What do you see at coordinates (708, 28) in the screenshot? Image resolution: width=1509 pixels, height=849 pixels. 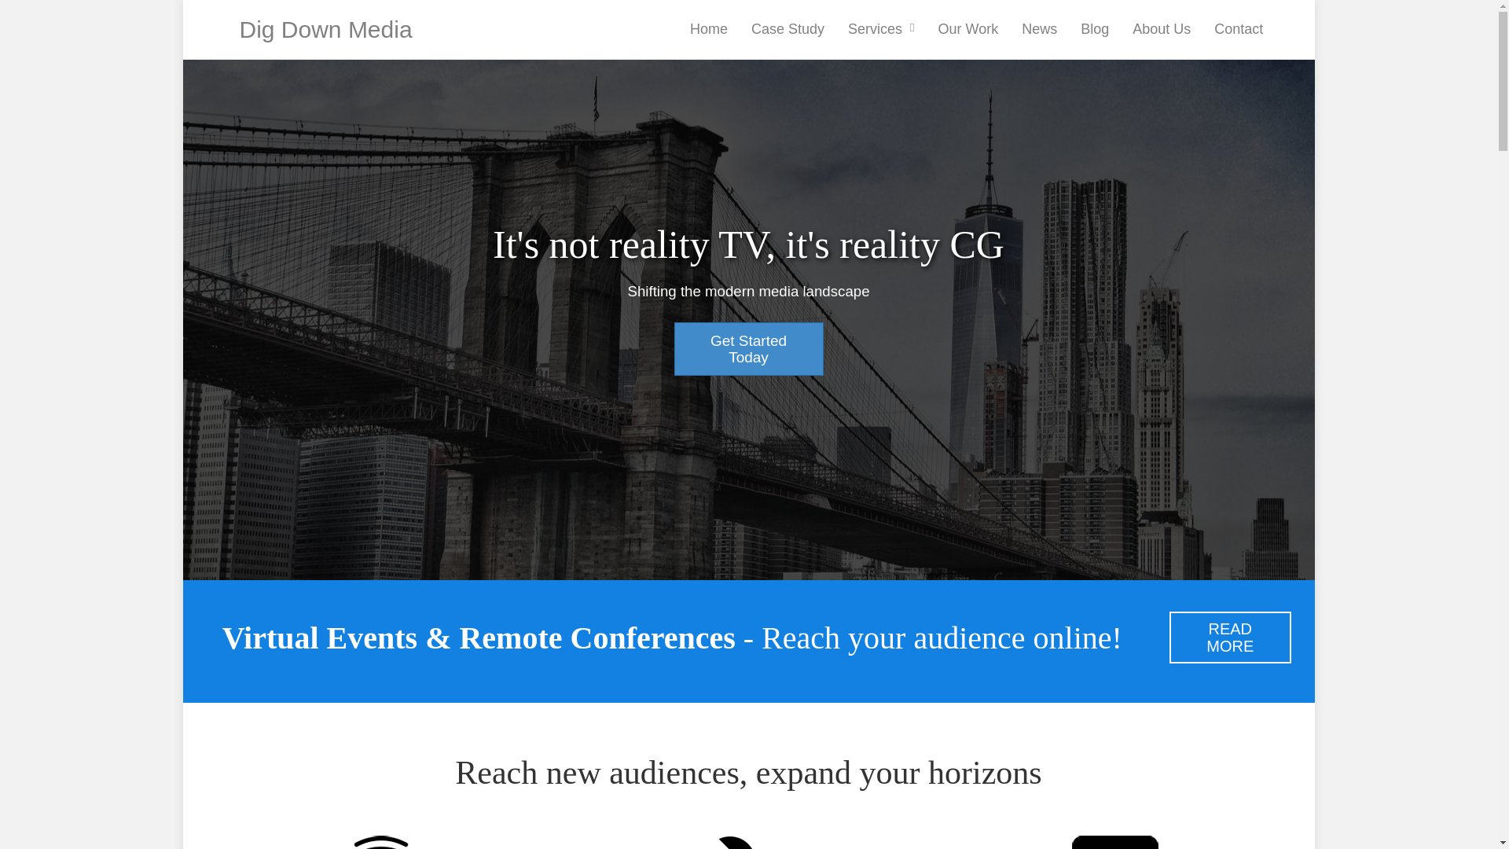 I see `Home` at bounding box center [708, 28].